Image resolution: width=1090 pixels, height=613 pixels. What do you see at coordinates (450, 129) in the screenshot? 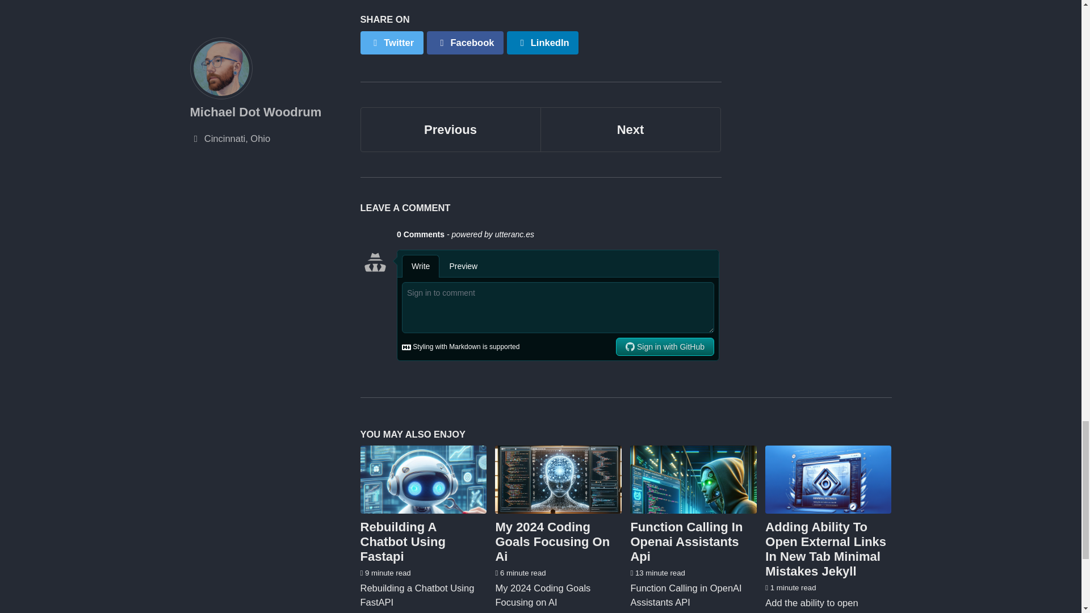
I see `Next` at bounding box center [450, 129].